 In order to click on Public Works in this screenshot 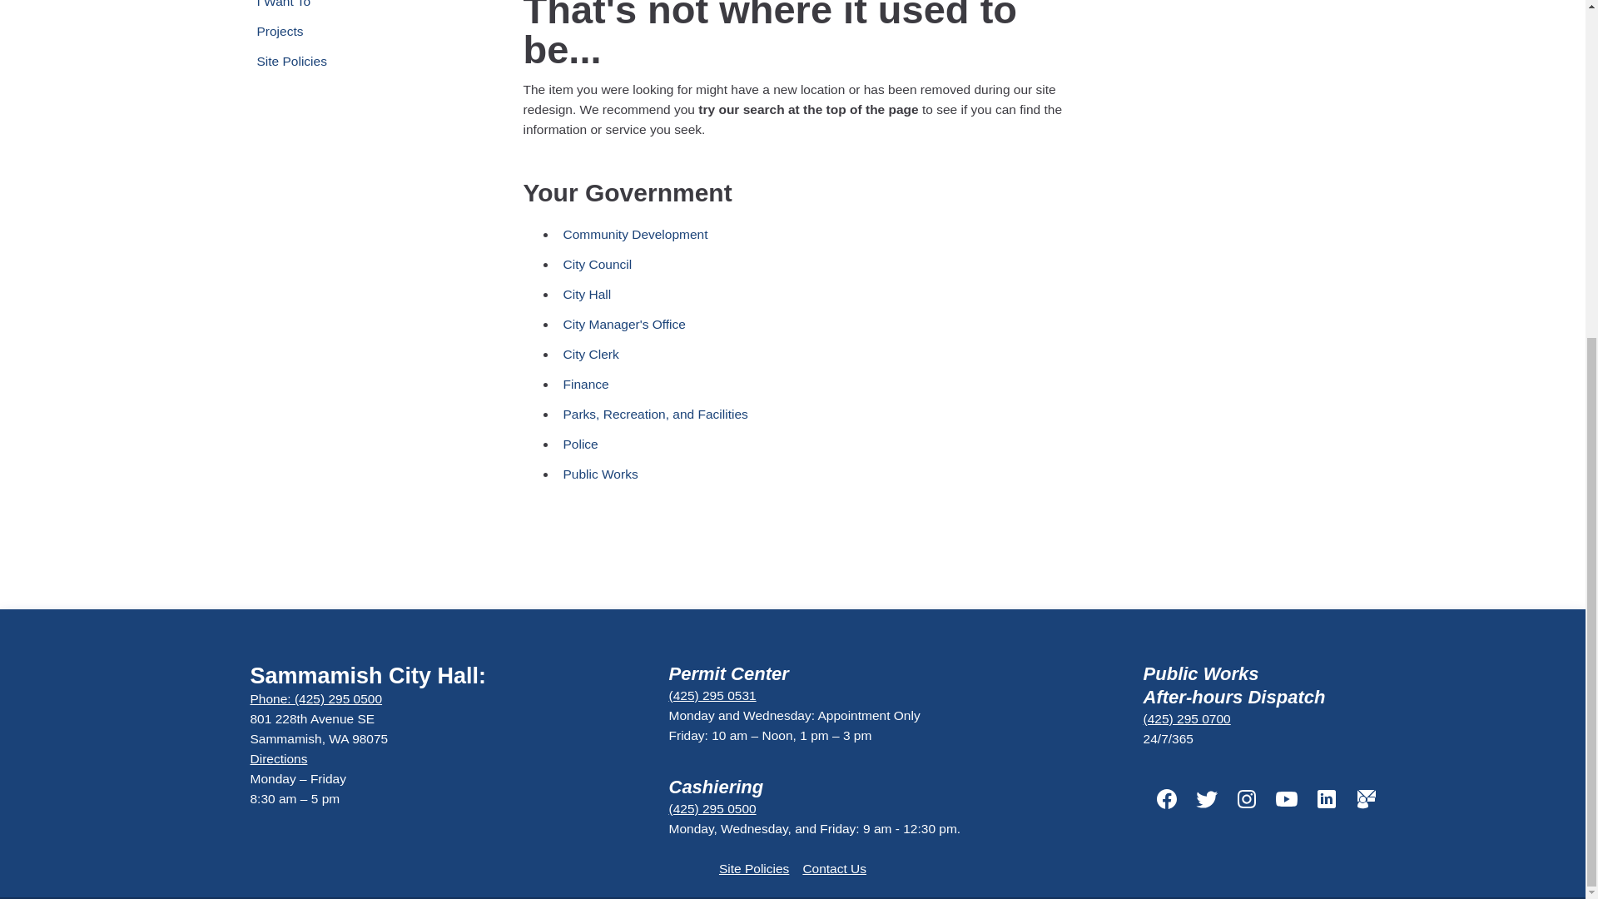, I will do `click(737, 474)`.